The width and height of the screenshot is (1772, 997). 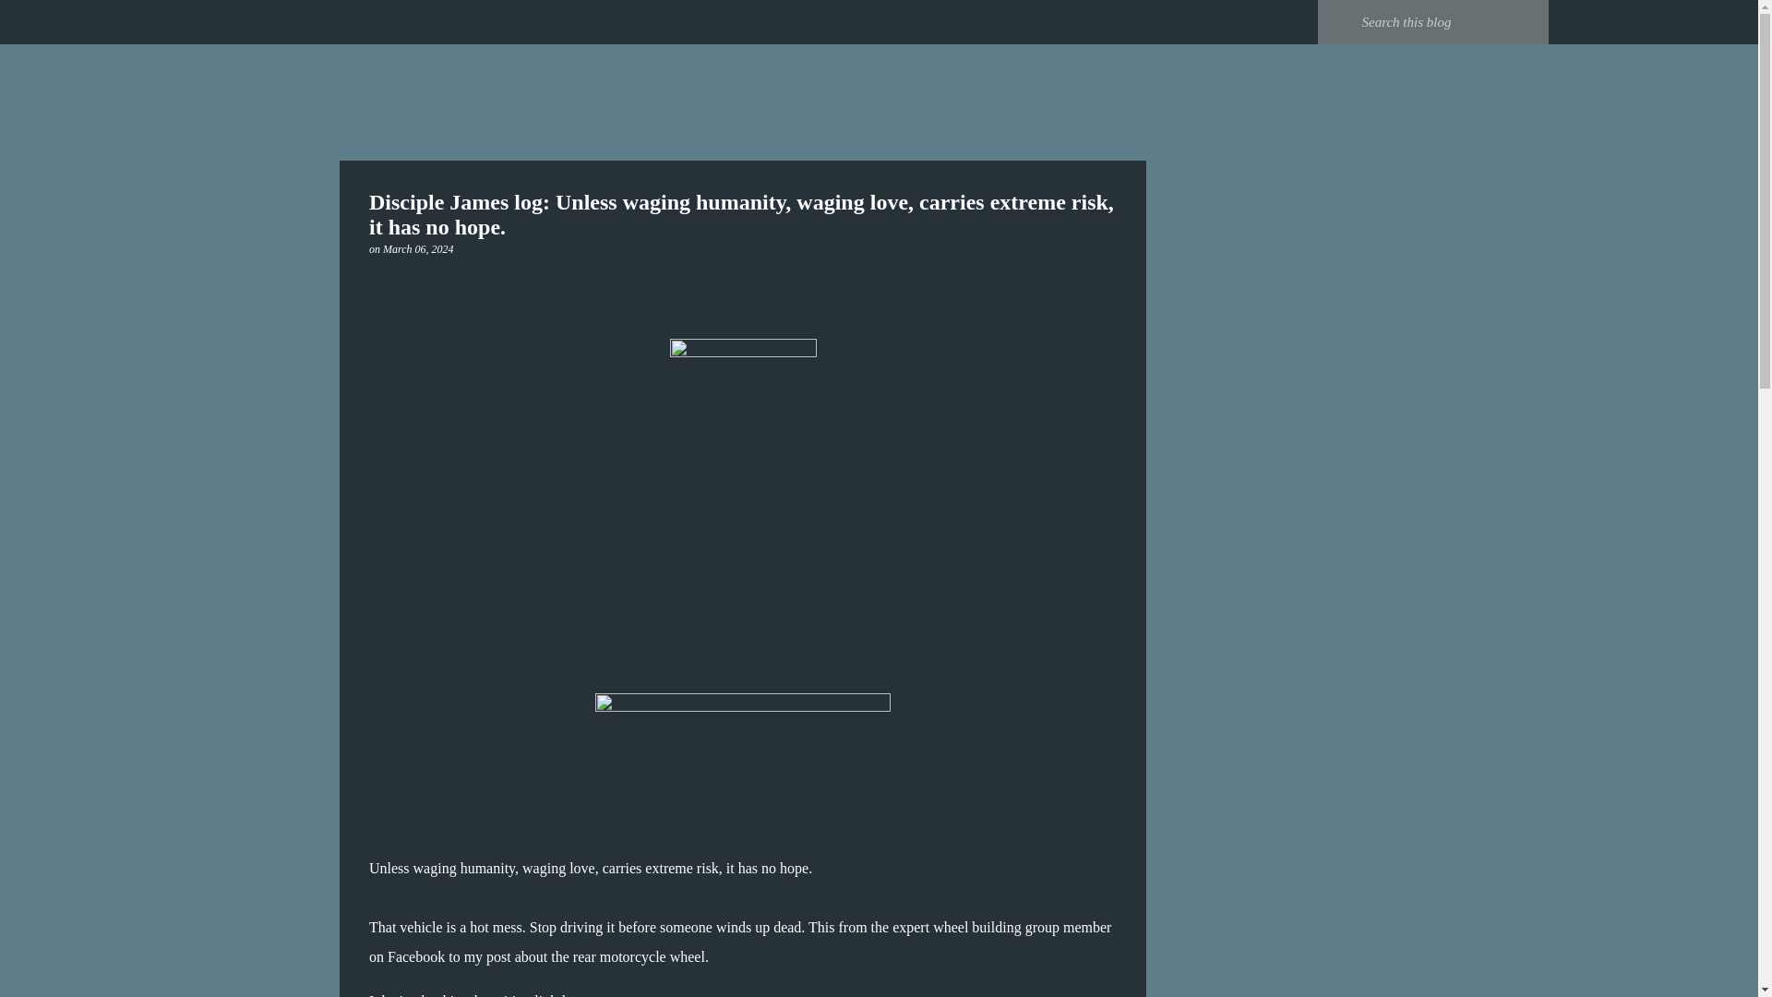 What do you see at coordinates (417, 249) in the screenshot?
I see `permanent link` at bounding box center [417, 249].